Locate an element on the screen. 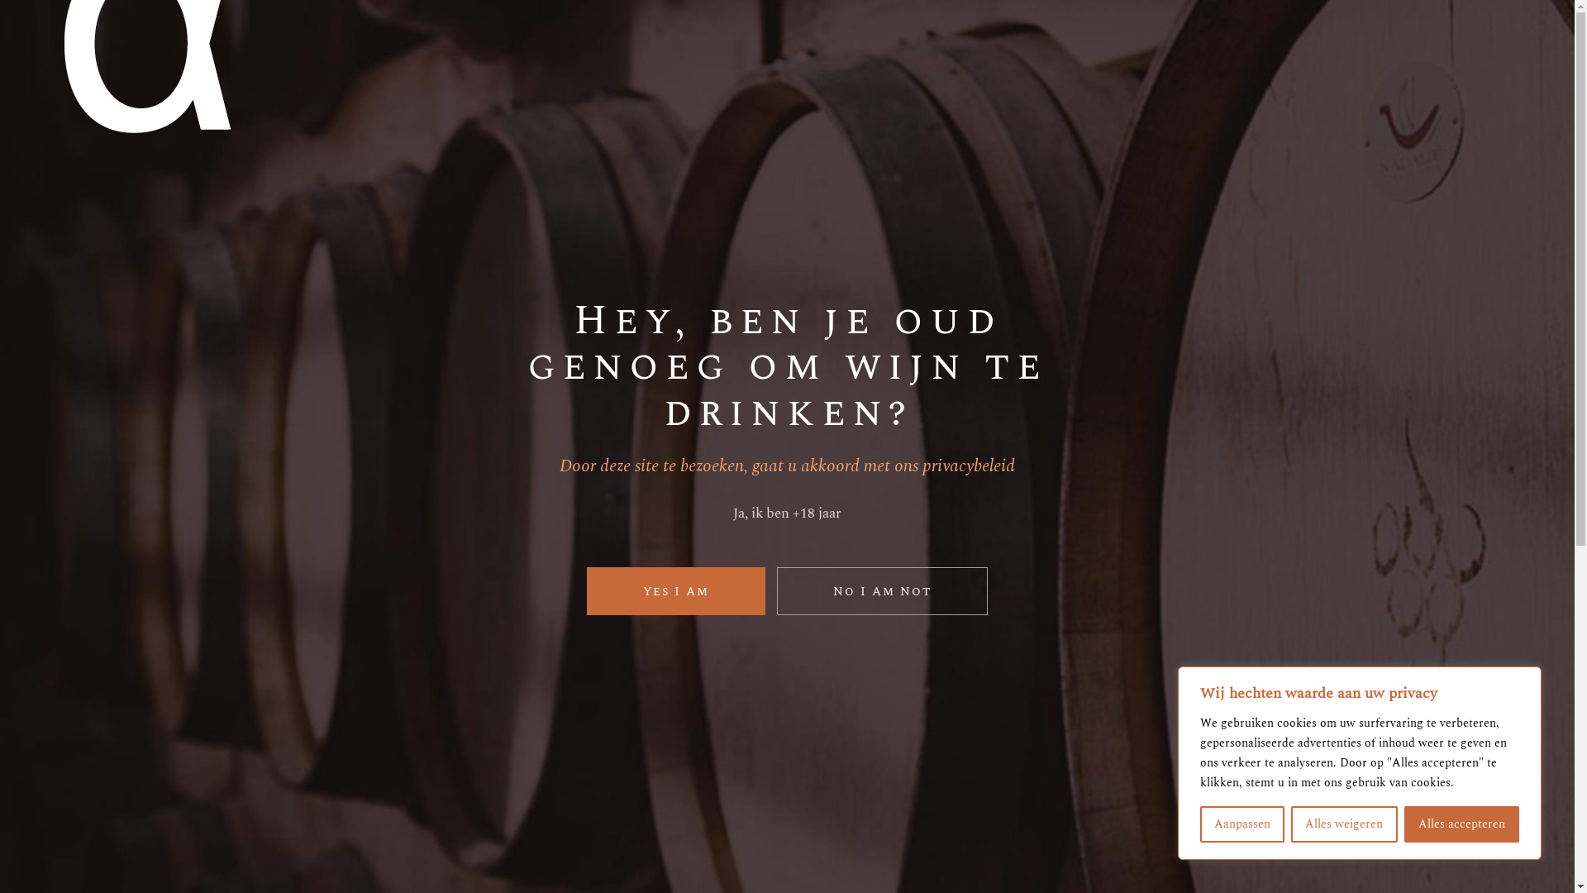  0 is located at coordinates (1471, 50).